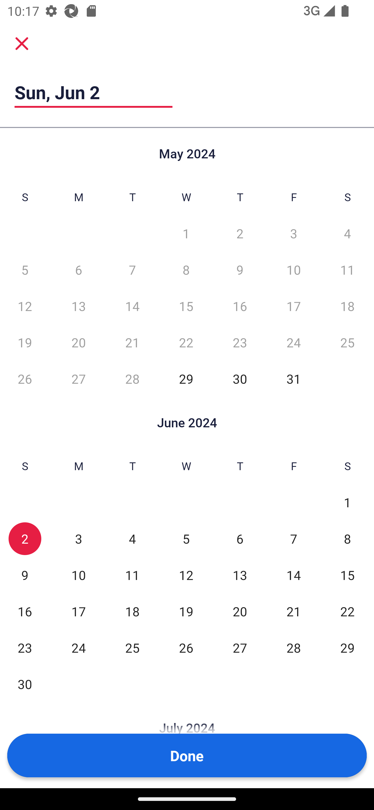 The width and height of the screenshot is (374, 810). Describe the element at coordinates (348, 342) in the screenshot. I see `25 Sat, May 25, Not Selected` at that location.